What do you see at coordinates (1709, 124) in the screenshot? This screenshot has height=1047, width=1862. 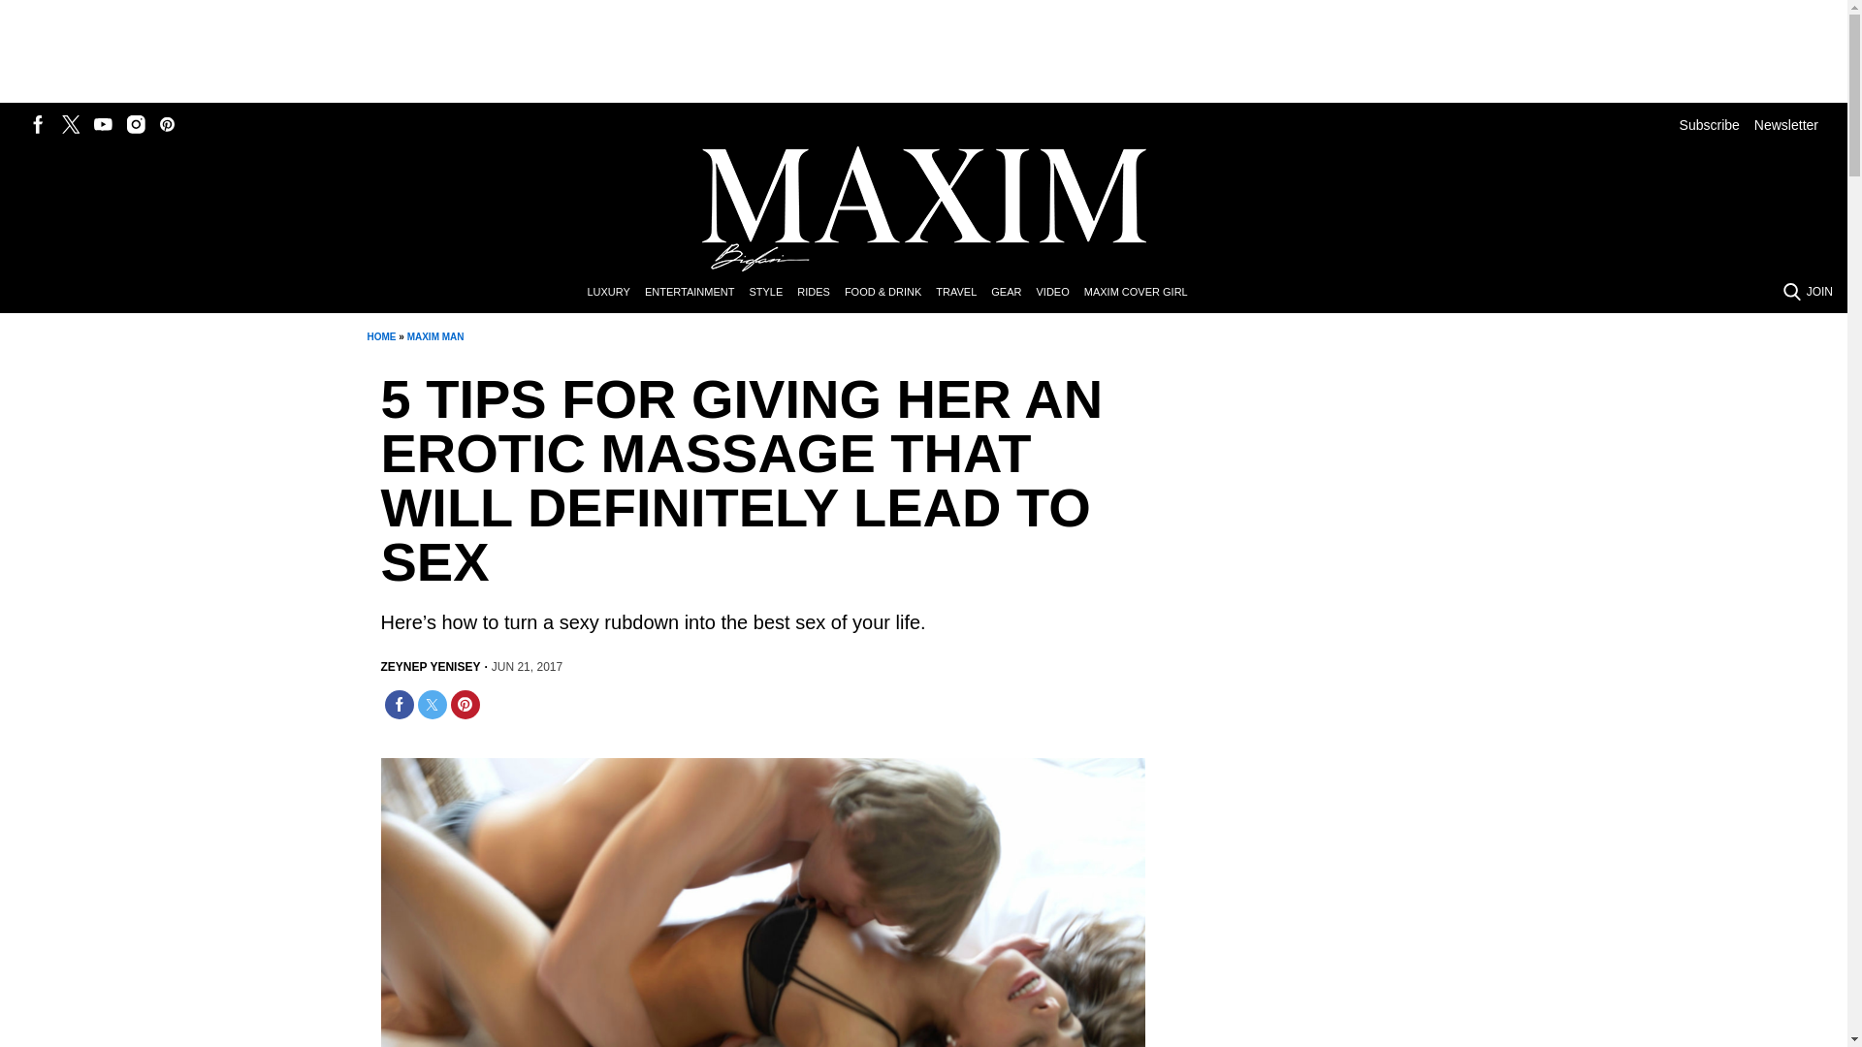 I see `Subscribe` at bounding box center [1709, 124].